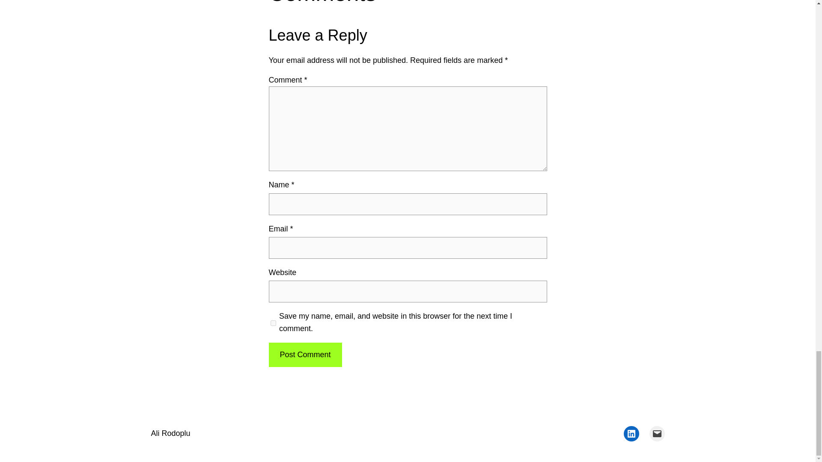 The width and height of the screenshot is (822, 462). I want to click on Post Comment, so click(305, 355).